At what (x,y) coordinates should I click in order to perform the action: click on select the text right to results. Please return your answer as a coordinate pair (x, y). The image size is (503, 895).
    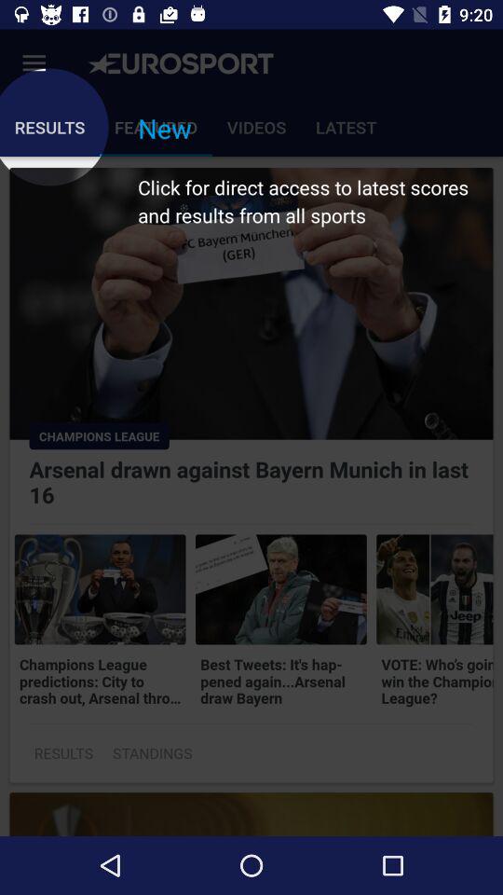
    Looking at the image, I should click on (153, 753).